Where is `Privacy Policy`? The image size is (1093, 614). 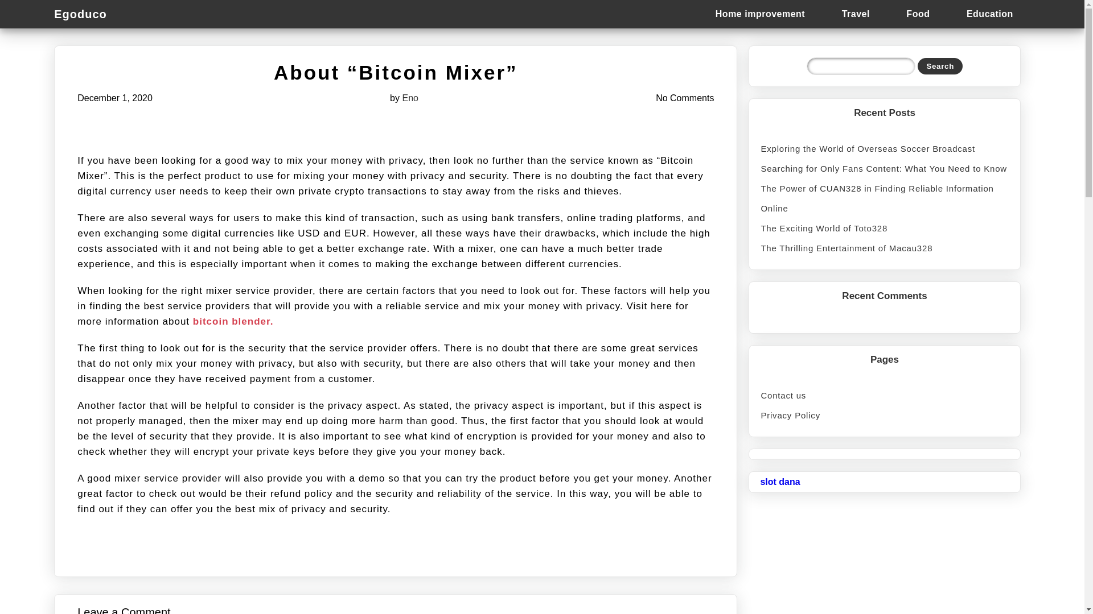
Privacy Policy is located at coordinates (884, 415).